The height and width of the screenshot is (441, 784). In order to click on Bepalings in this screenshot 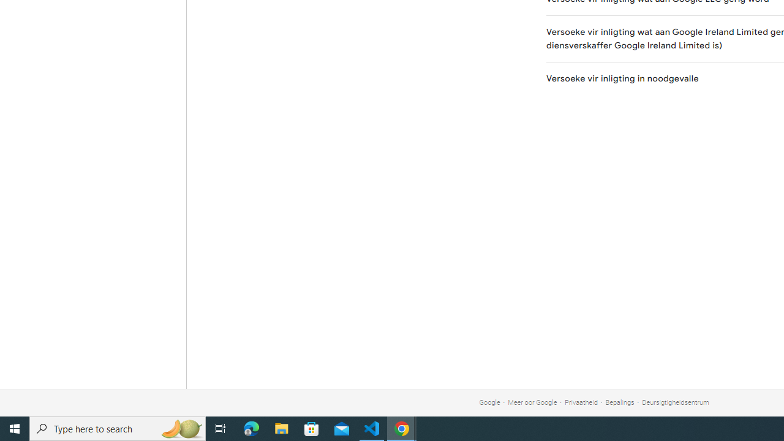, I will do `click(620, 402)`.